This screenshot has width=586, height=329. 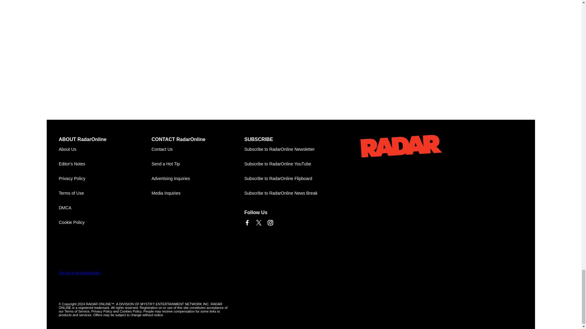 I want to click on Link to X, so click(x=258, y=222).